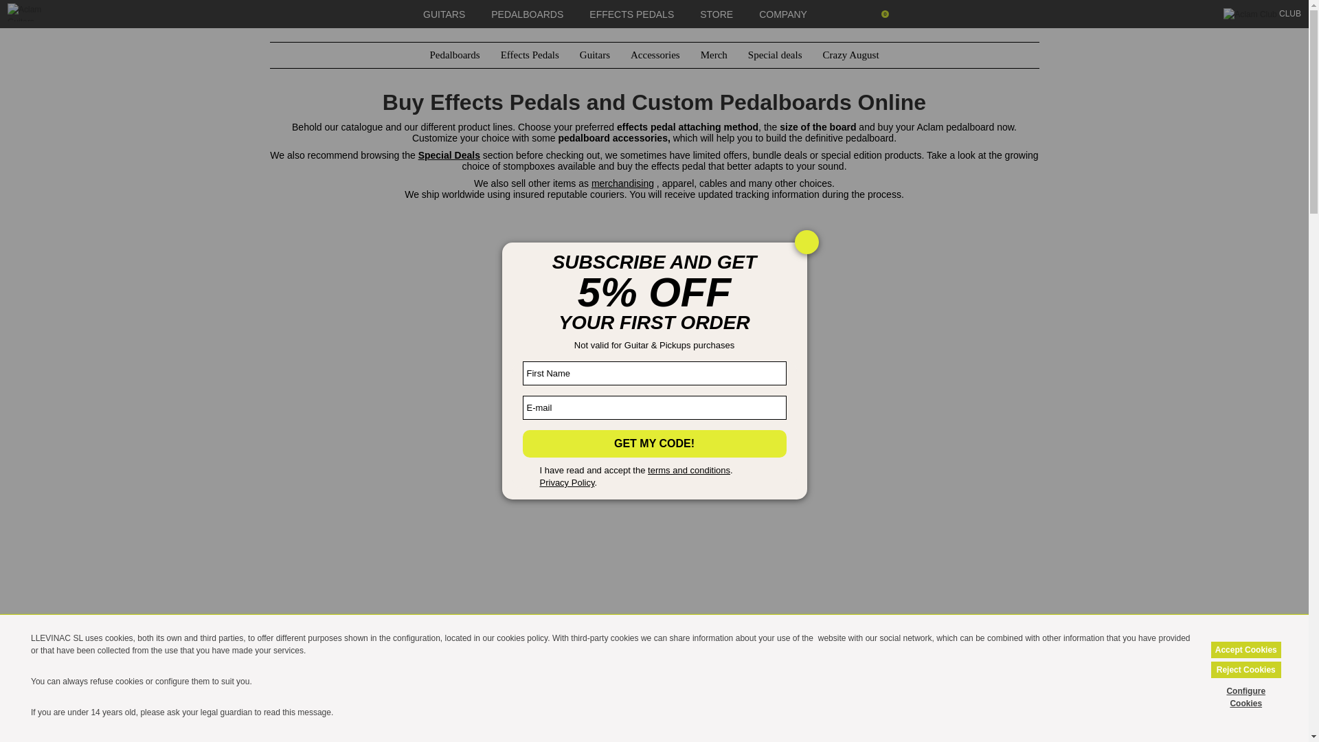  I want to click on EFFECTS PEDALS, so click(632, 14).